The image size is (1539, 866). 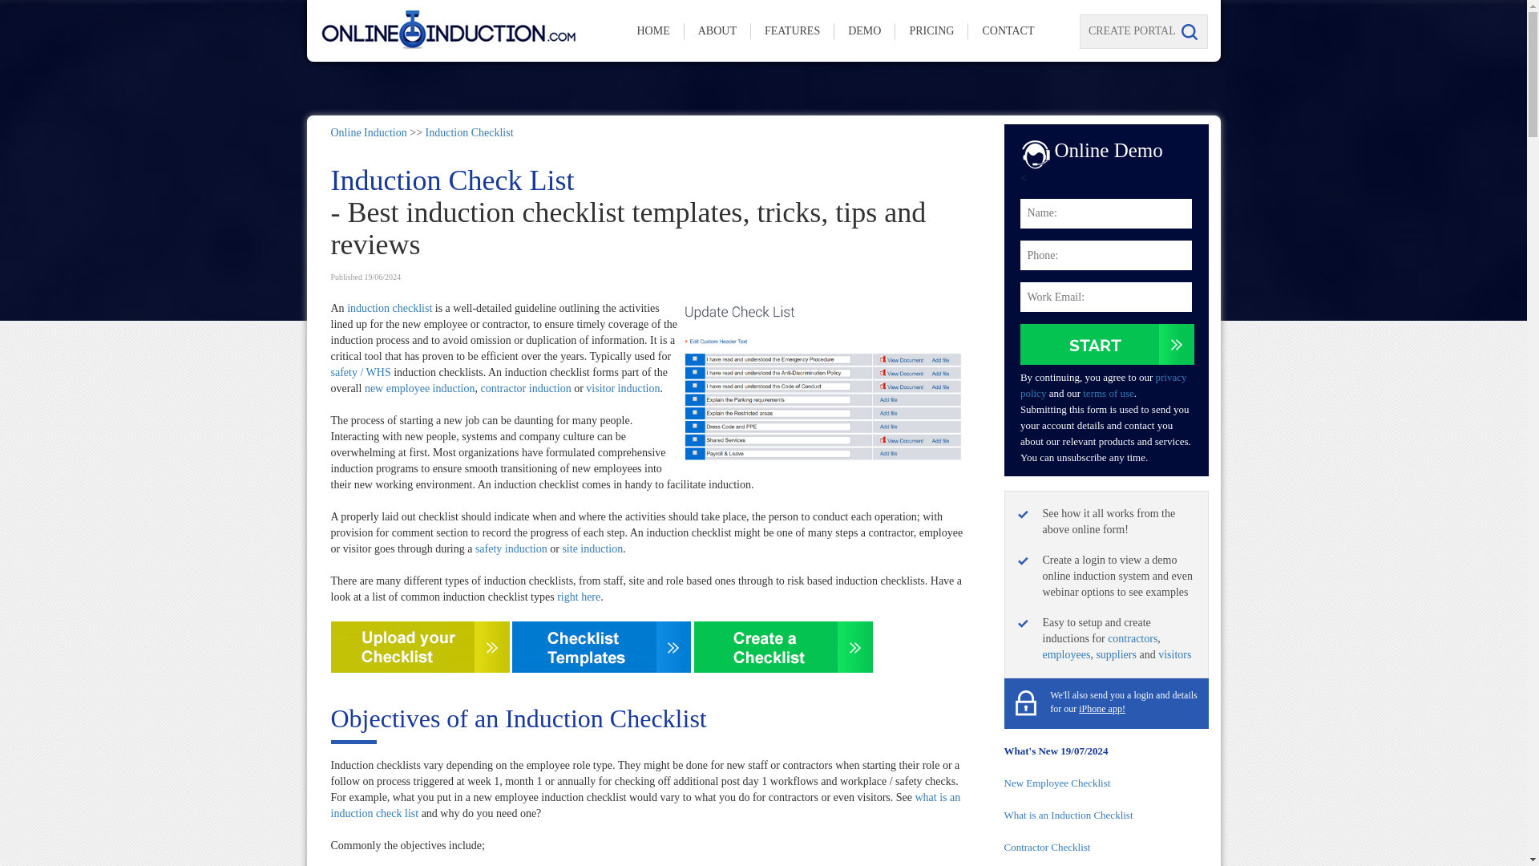 What do you see at coordinates (652, 30) in the screenshot?
I see `HOME` at bounding box center [652, 30].